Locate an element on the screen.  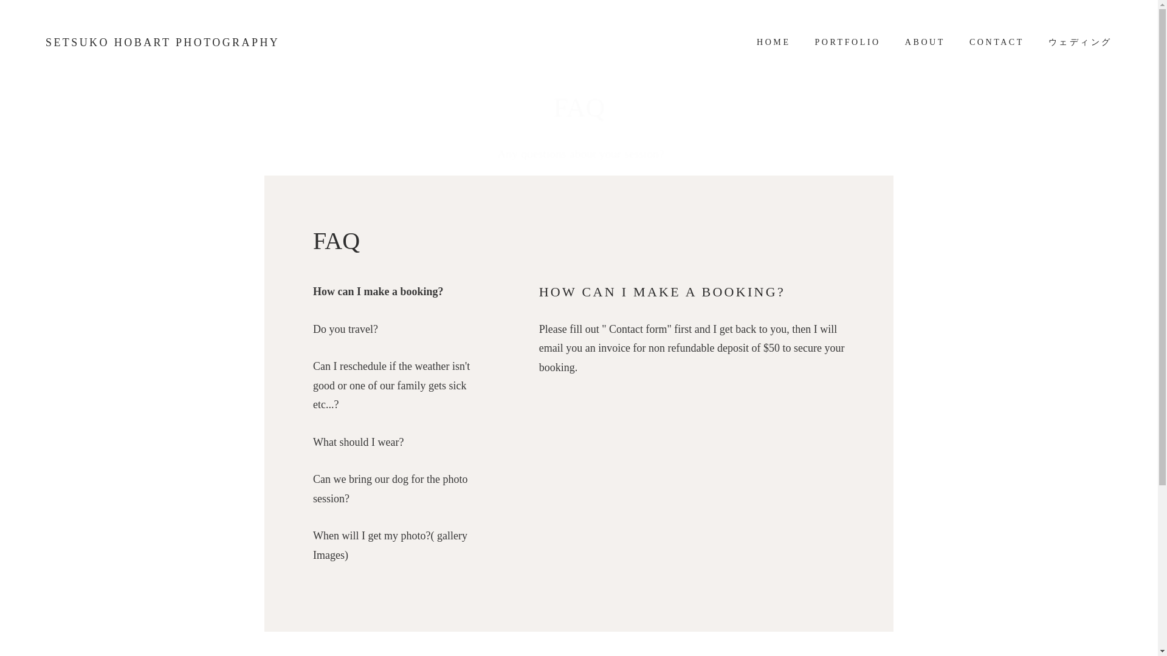
CONTACT is located at coordinates (997, 43).